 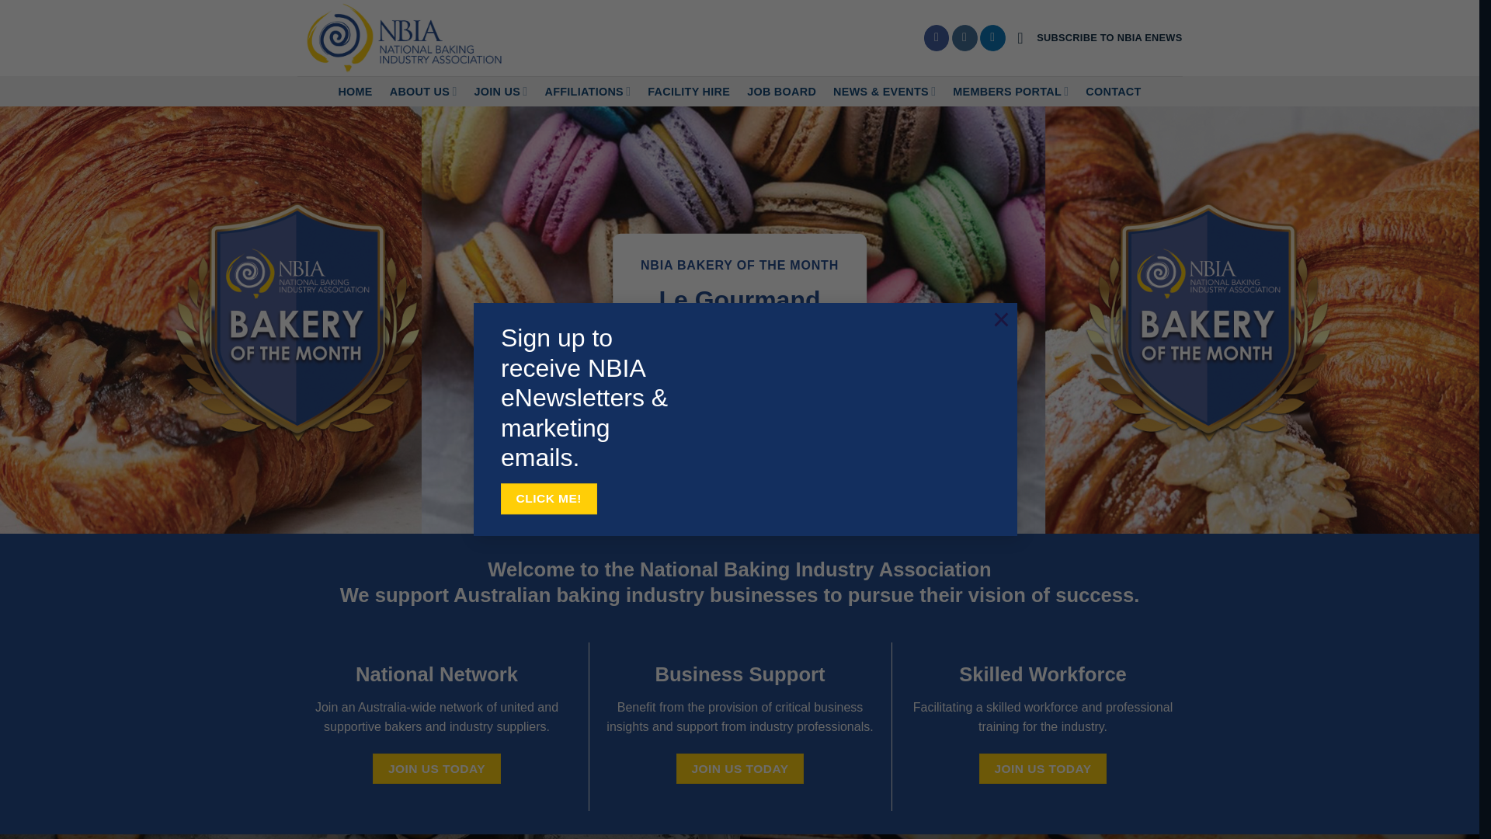 I want to click on ABOUT US, so click(x=424, y=92).